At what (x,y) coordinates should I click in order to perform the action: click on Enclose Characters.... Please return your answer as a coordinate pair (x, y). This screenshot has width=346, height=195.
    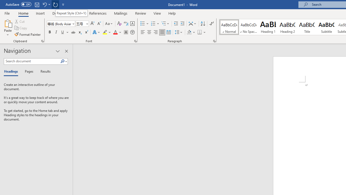
    Looking at the image, I should click on (132, 32).